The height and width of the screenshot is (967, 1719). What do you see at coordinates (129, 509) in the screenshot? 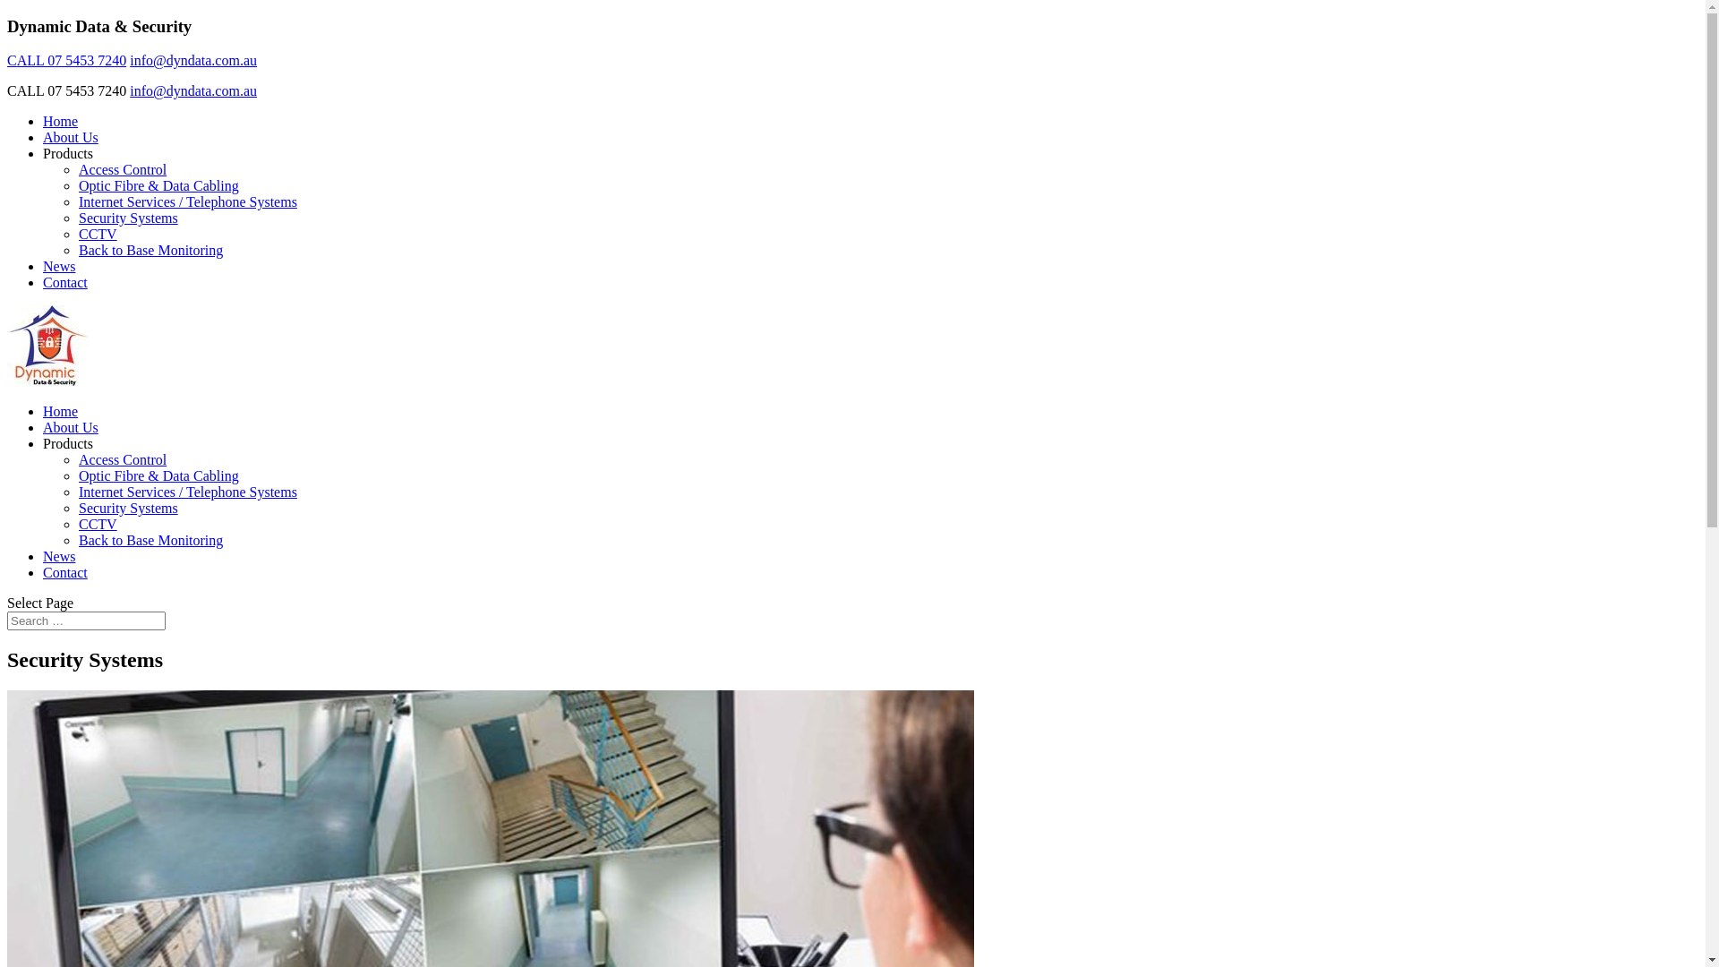
I see `Security Systems` at bounding box center [129, 509].